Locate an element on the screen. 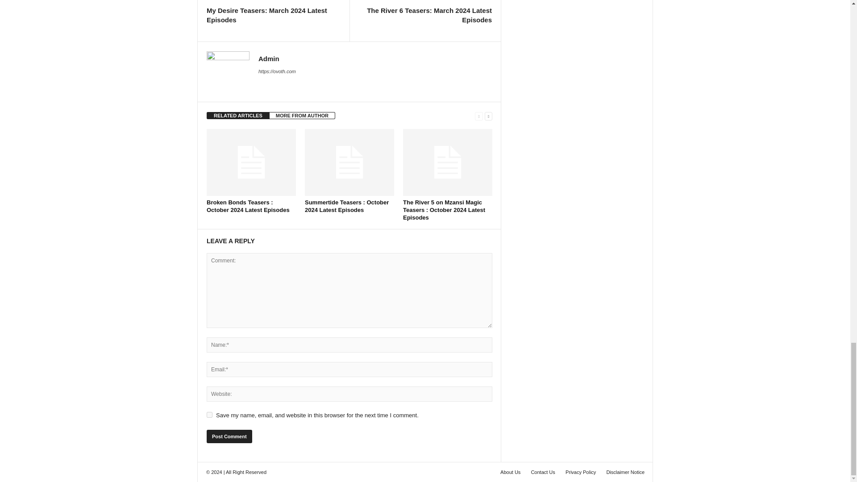 The image size is (857, 482). Broken Bonds Teasers : October 2024 Latest Episodes is located at coordinates (248, 206).